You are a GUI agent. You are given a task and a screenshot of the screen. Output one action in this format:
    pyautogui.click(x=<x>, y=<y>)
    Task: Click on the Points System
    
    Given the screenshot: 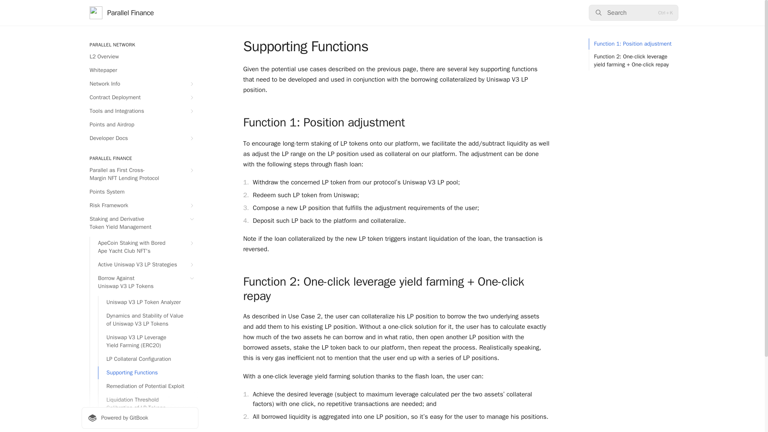 What is the action you would take?
    pyautogui.click(x=140, y=192)
    